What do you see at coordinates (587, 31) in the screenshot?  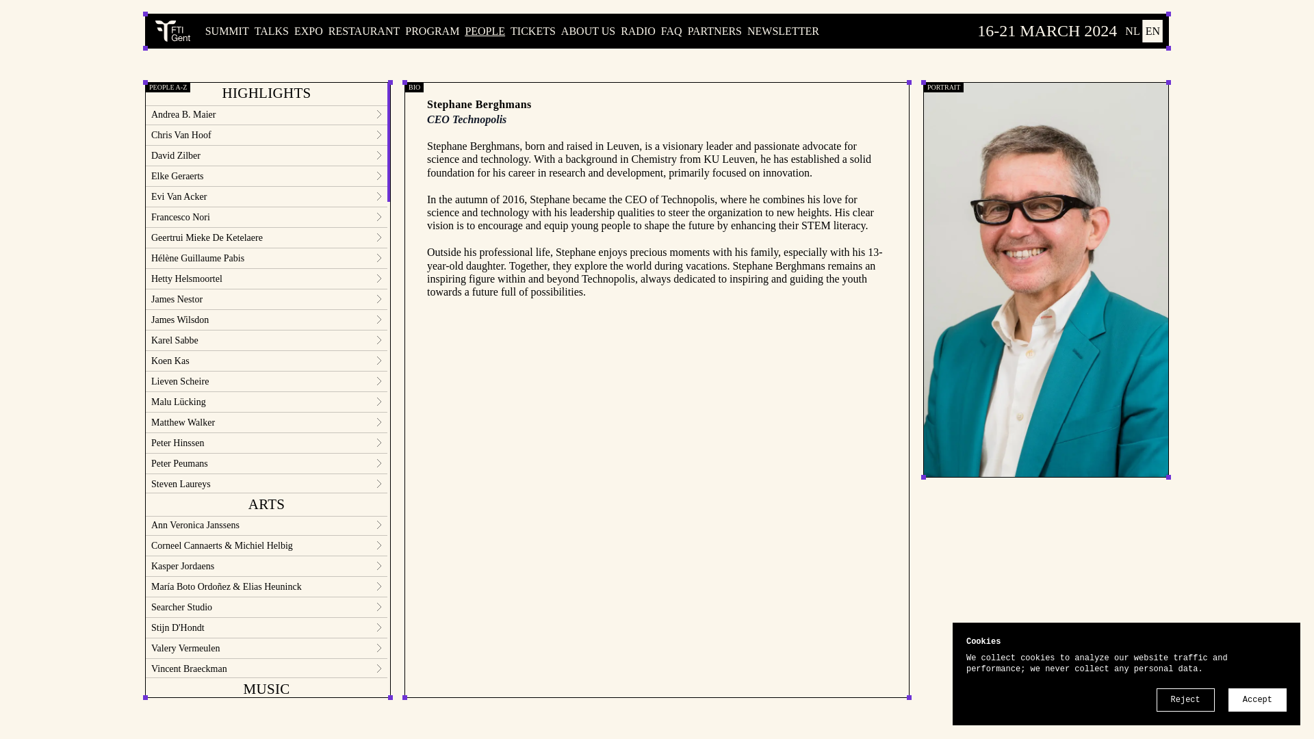 I see `ABOUT US` at bounding box center [587, 31].